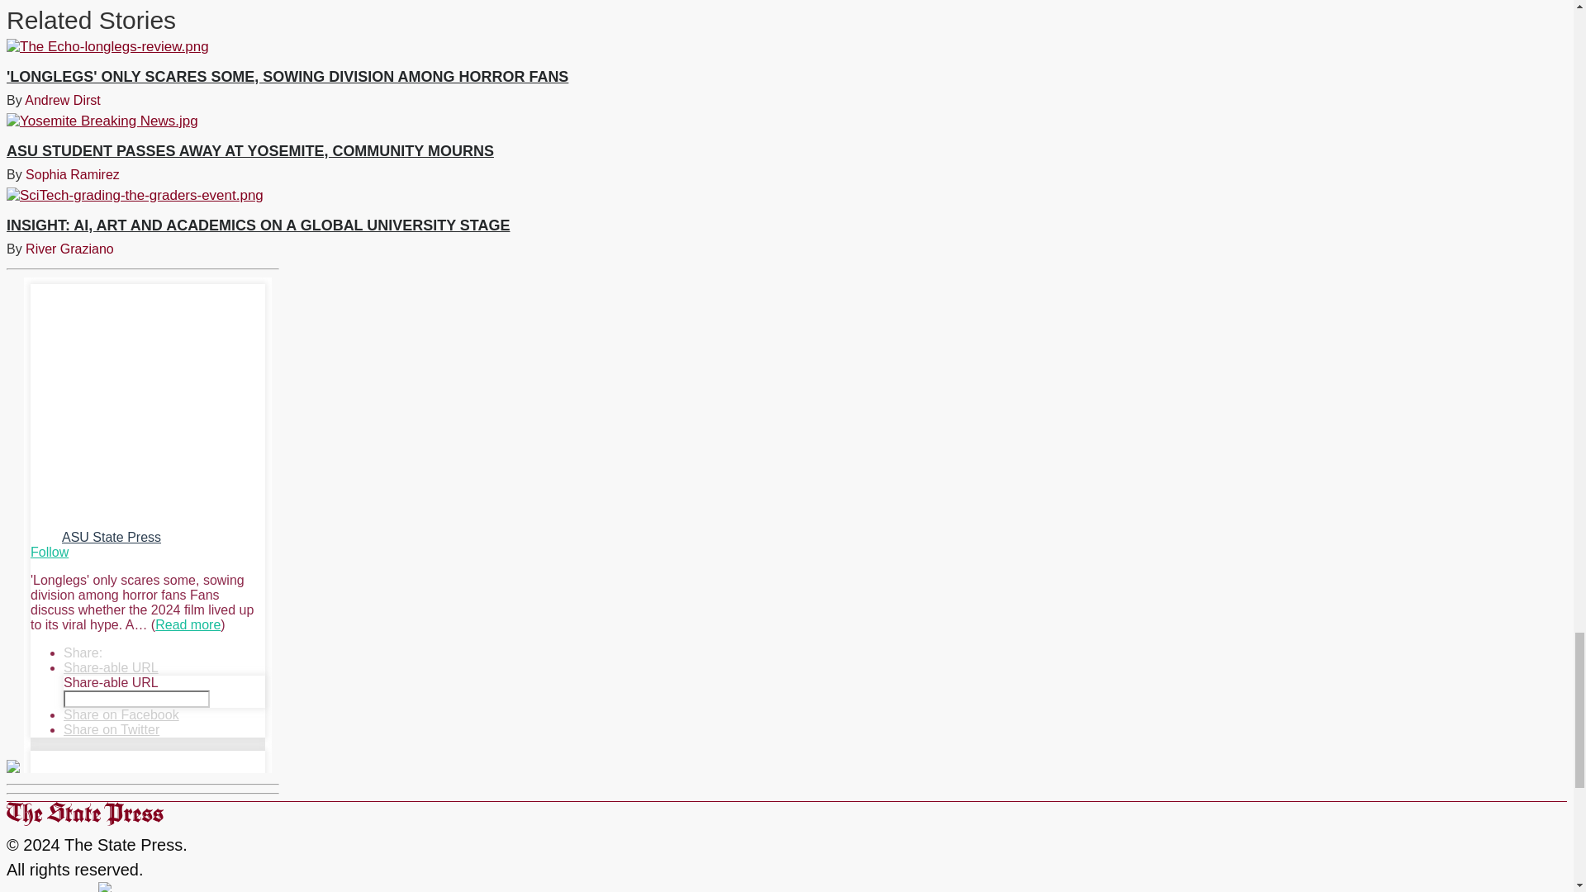 Image resolution: width=1586 pixels, height=892 pixels. I want to click on Insight: AI, art and academics on a global university stage, so click(258, 225).